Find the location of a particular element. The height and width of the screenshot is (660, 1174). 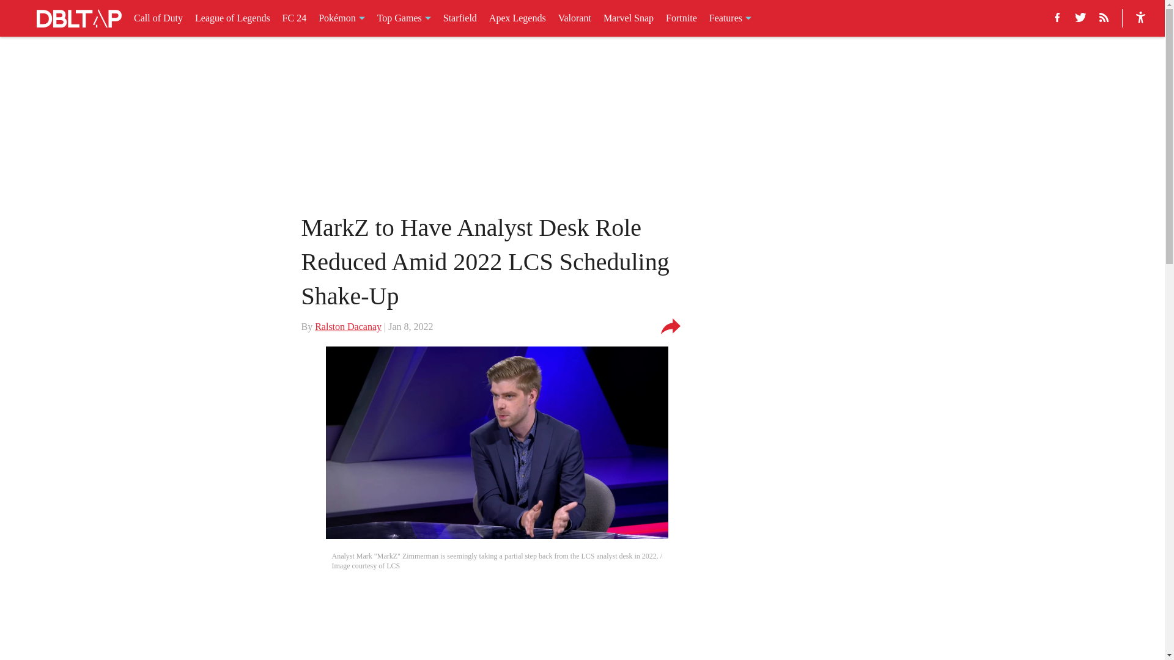

Ralston Dacanay is located at coordinates (348, 326).